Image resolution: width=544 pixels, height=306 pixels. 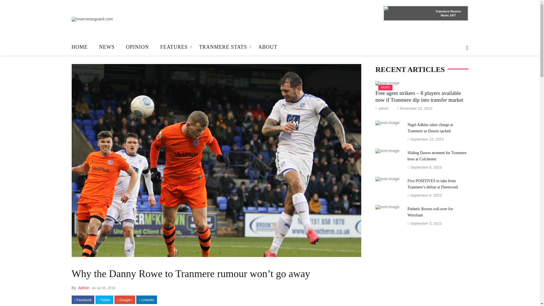 What do you see at coordinates (137, 47) in the screenshot?
I see `OPINION` at bounding box center [137, 47].